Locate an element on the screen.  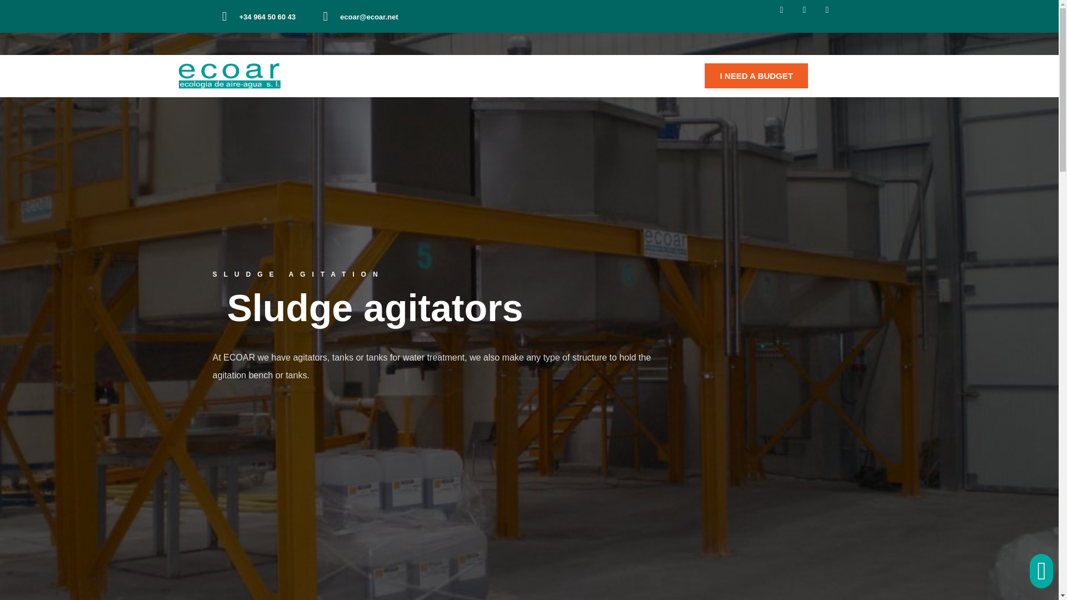
PRODUCTS is located at coordinates (432, 76).